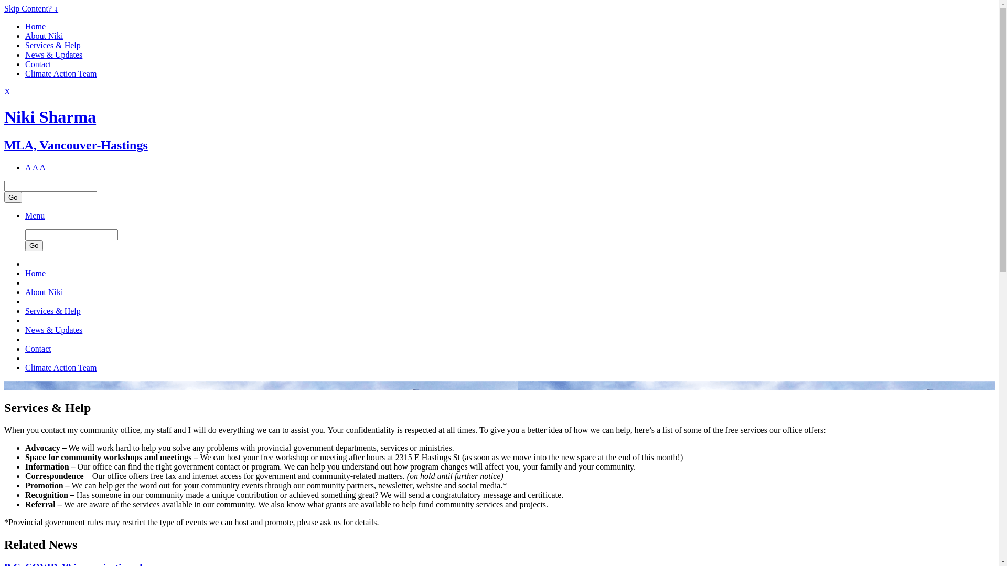 Image resolution: width=1007 pixels, height=566 pixels. What do you see at coordinates (61, 368) in the screenshot?
I see `Climate Action Team` at bounding box center [61, 368].